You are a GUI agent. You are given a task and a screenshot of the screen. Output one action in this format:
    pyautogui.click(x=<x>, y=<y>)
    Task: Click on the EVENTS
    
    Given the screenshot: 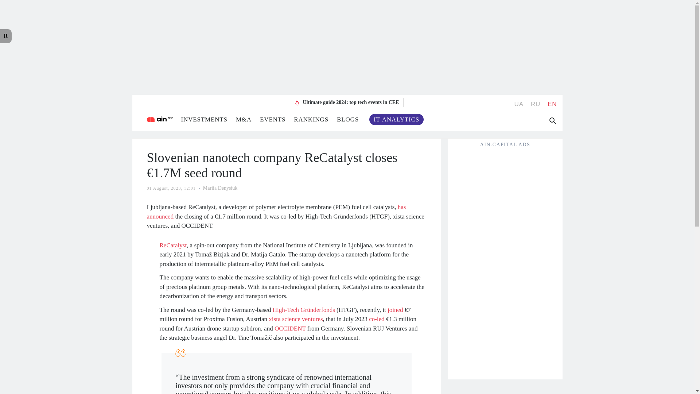 What is the action you would take?
    pyautogui.click(x=273, y=119)
    